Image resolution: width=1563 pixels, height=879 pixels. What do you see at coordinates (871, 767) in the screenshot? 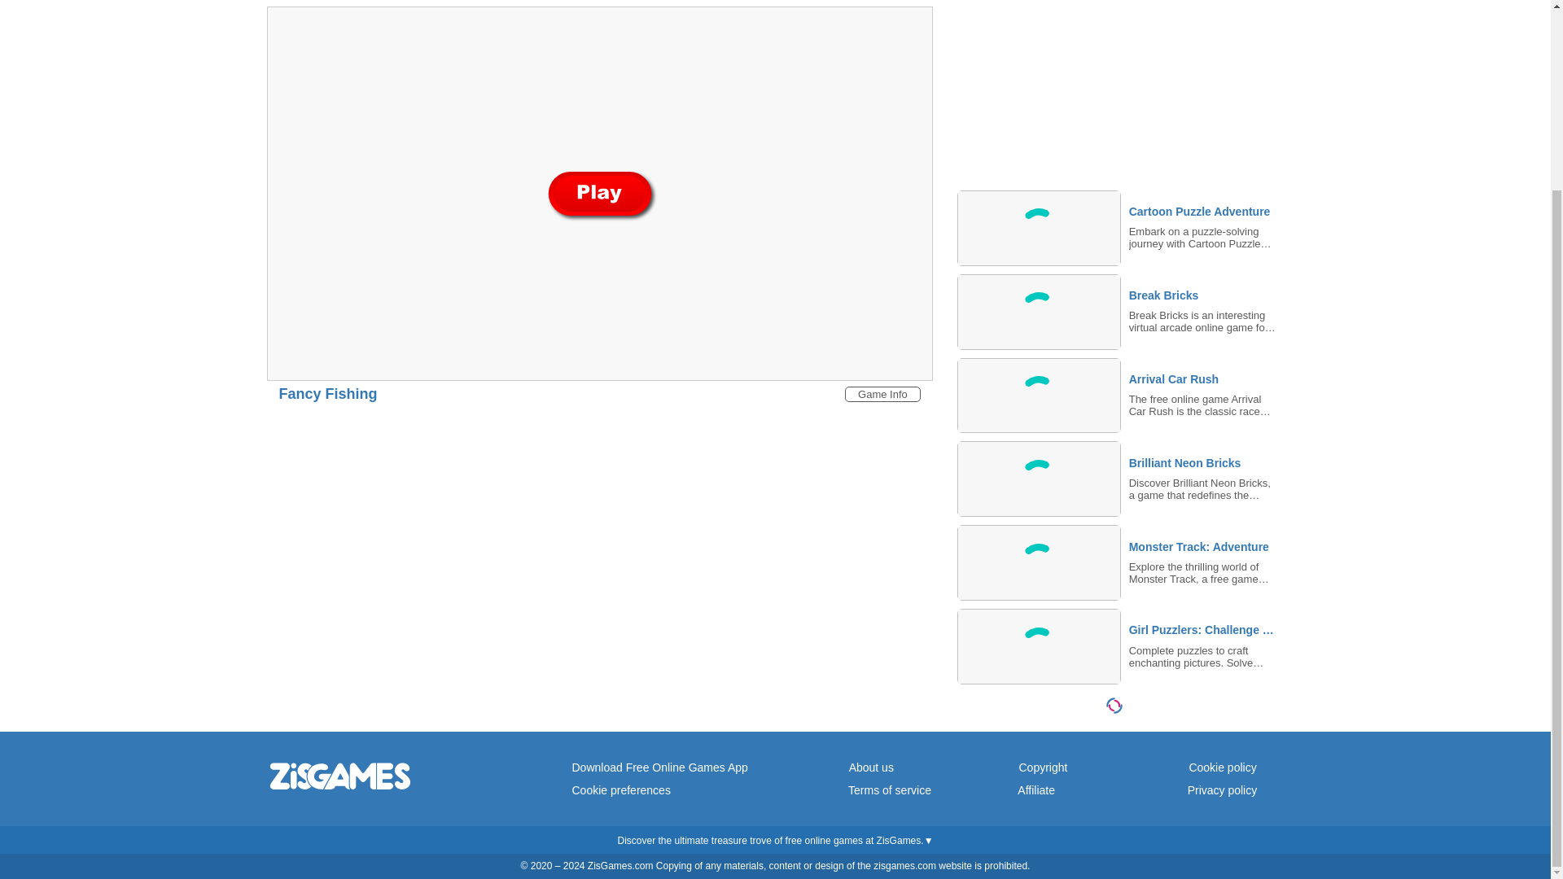
I see `About us` at bounding box center [871, 767].